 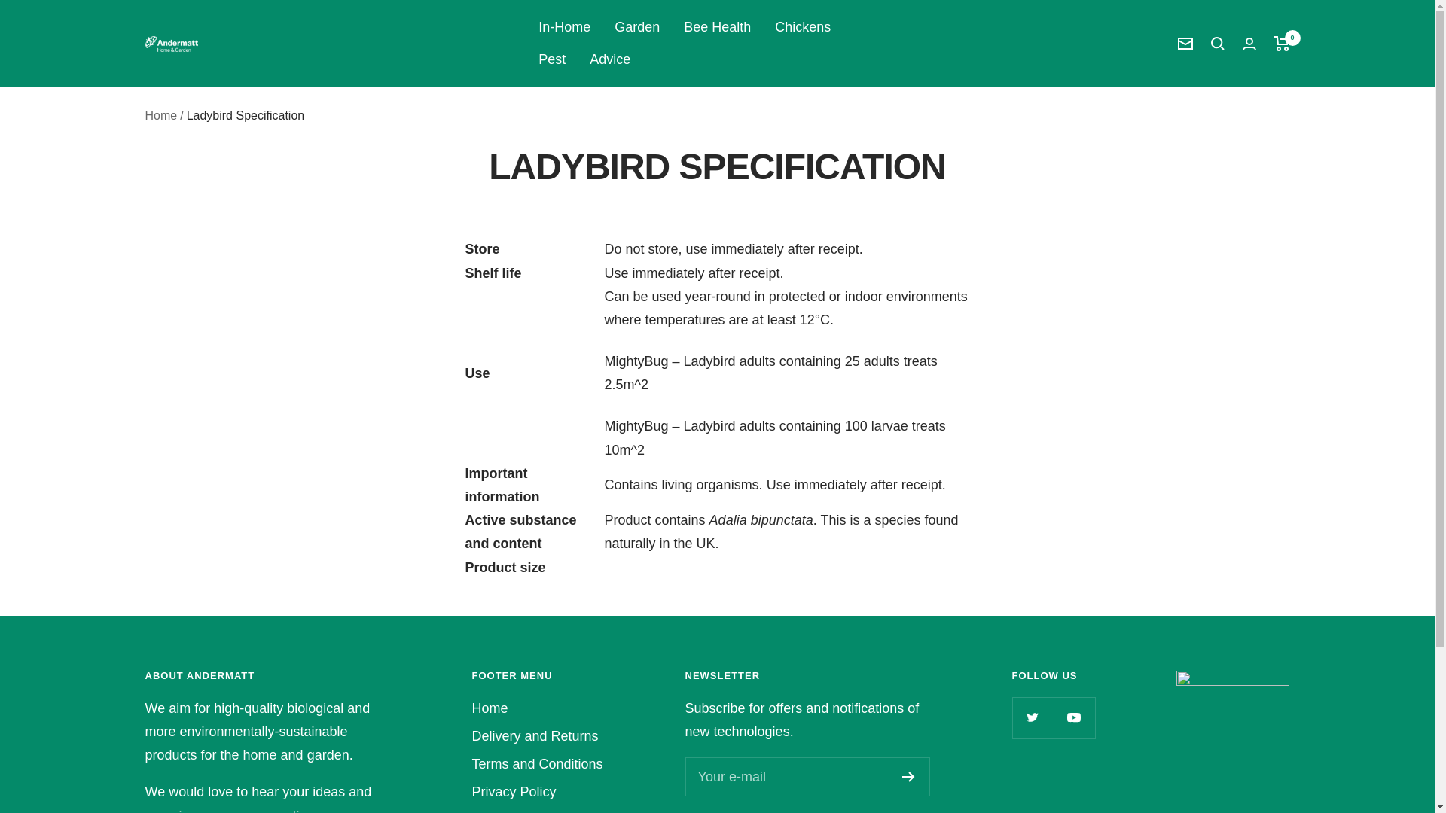 I want to click on Bee Health, so click(x=717, y=27).